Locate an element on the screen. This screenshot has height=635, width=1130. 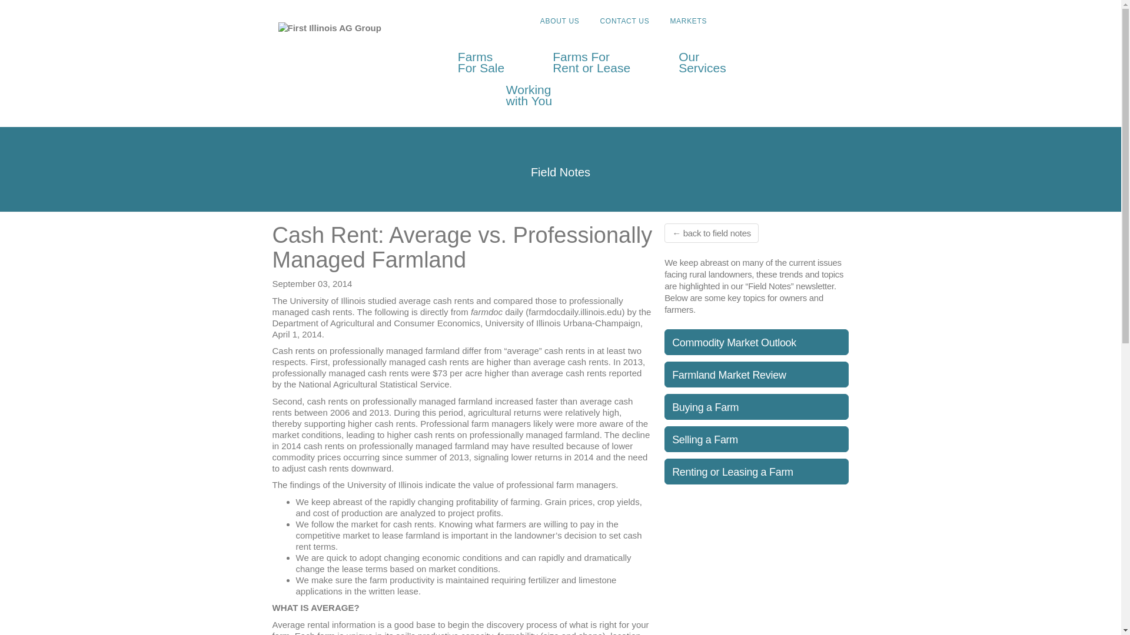
twitter is located at coordinates (756, 406).